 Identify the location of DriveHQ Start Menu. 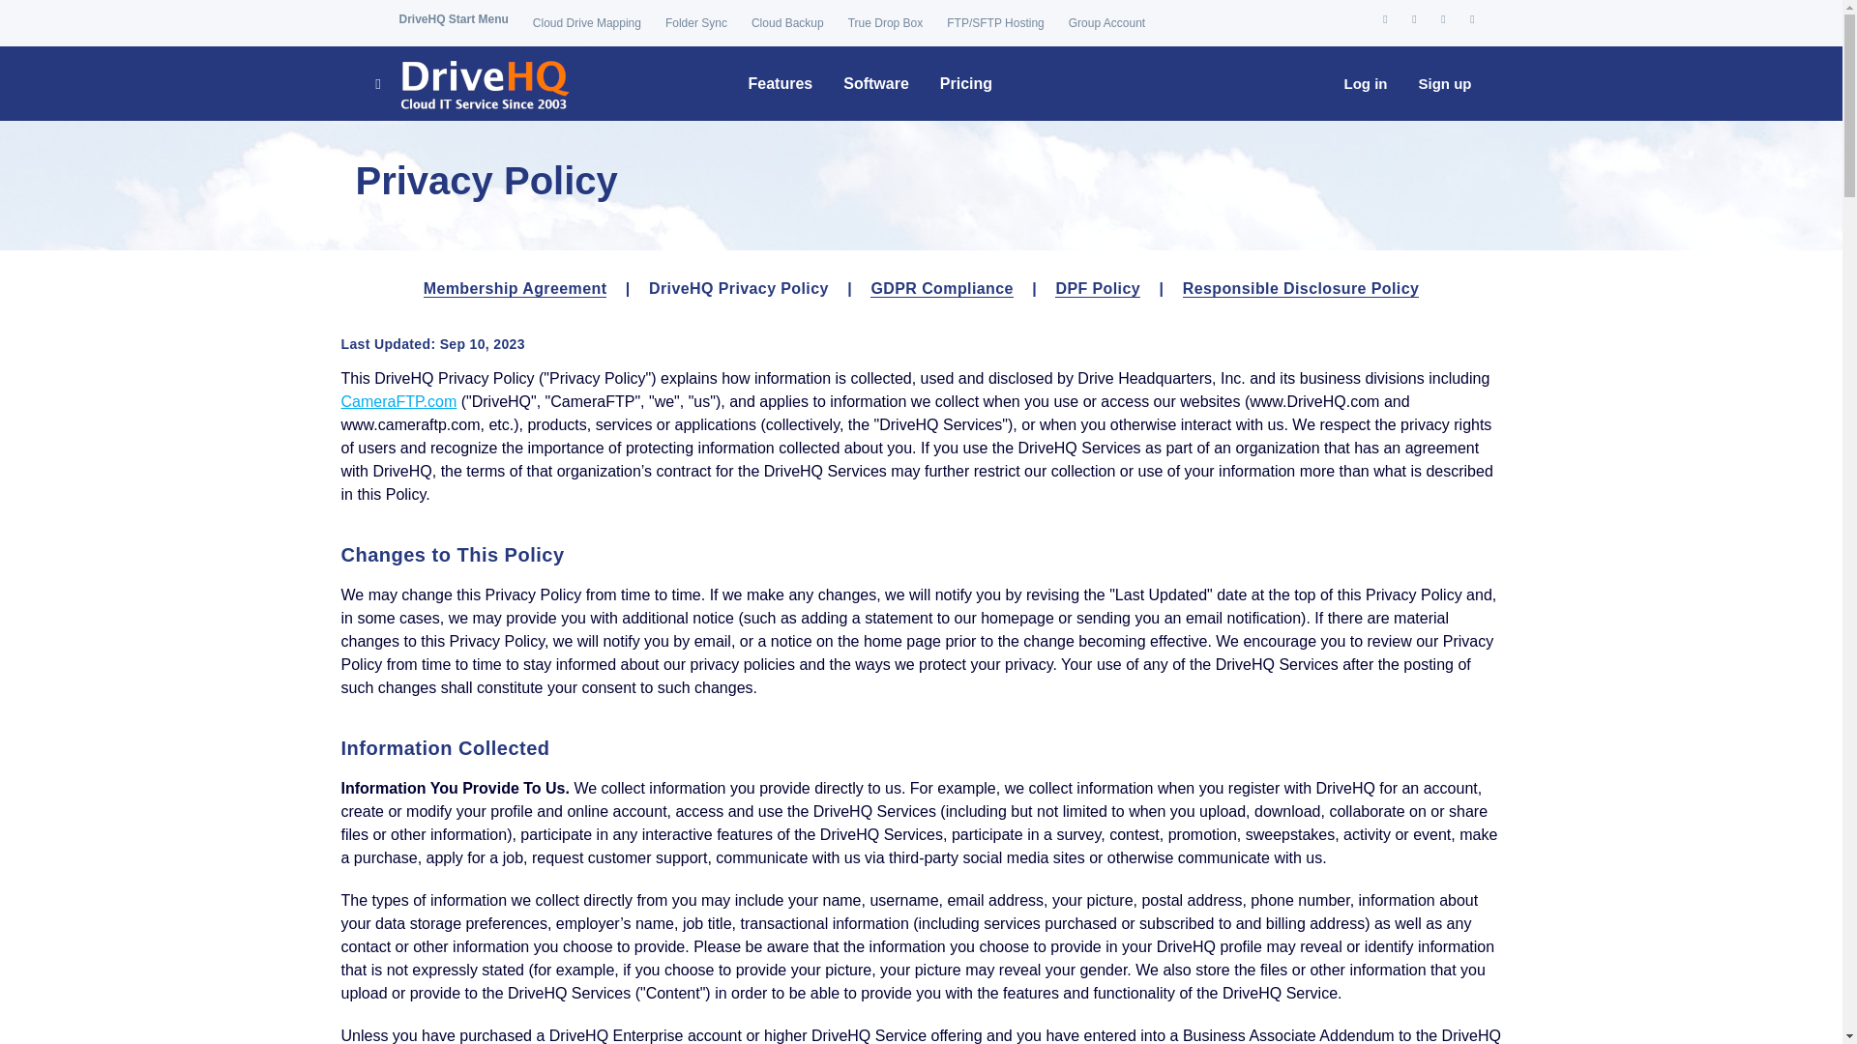
(453, 19).